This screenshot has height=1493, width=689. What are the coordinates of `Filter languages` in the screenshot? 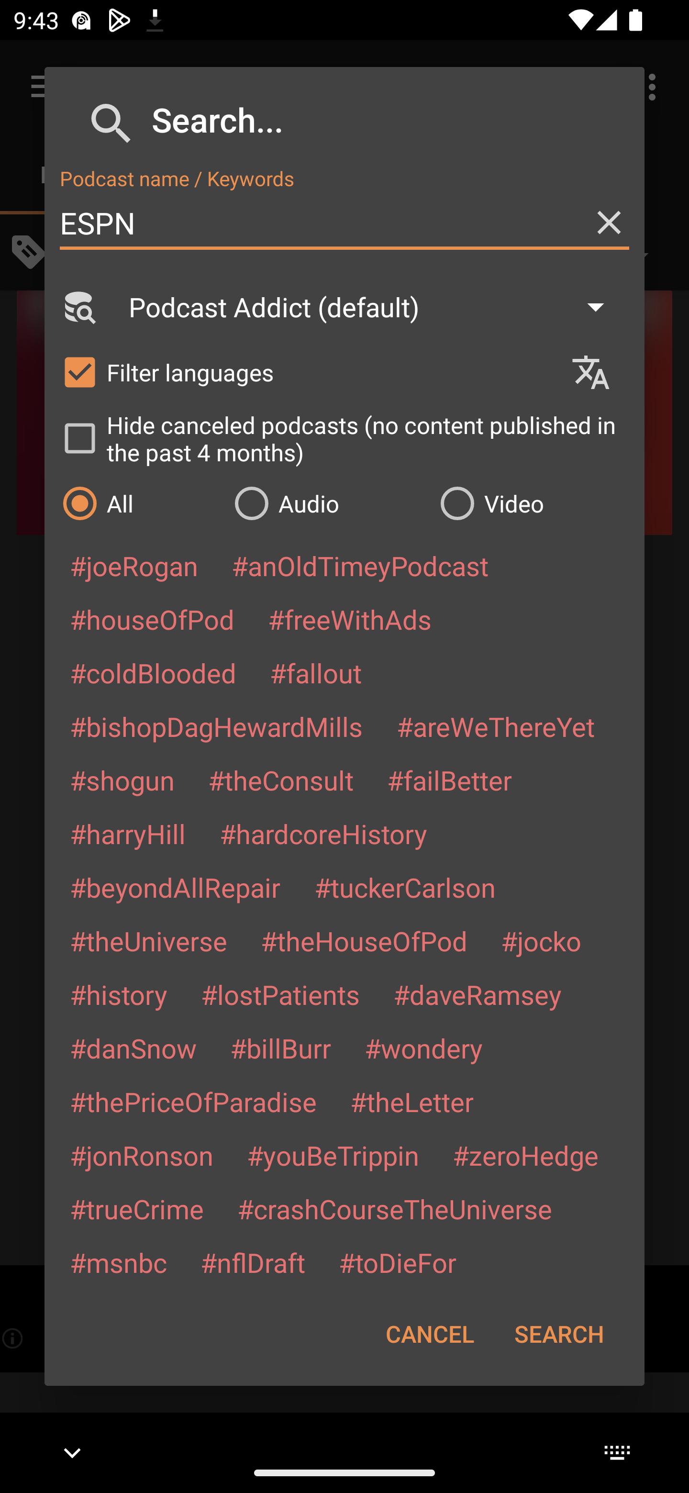 It's located at (307, 371).